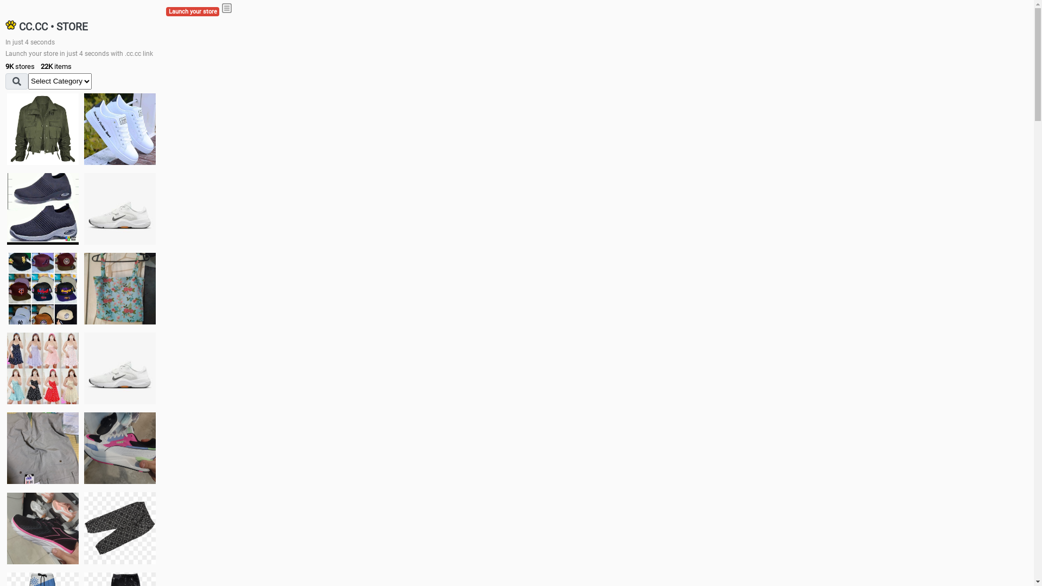  Describe the element at coordinates (120, 528) in the screenshot. I see `Short pant` at that location.